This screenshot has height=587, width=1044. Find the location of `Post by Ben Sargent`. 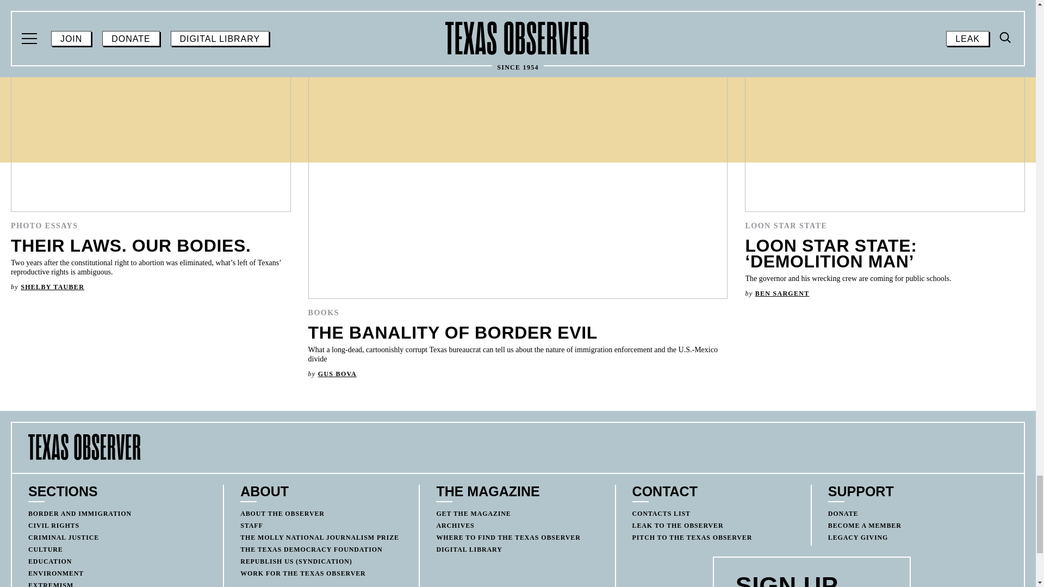

Post by Ben Sargent is located at coordinates (782, 293).